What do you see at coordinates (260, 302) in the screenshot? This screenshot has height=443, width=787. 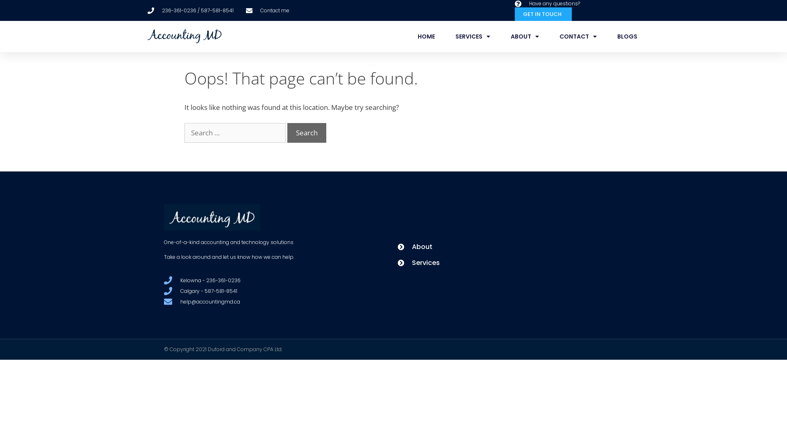 I see `help@accountingmd.ca` at bounding box center [260, 302].